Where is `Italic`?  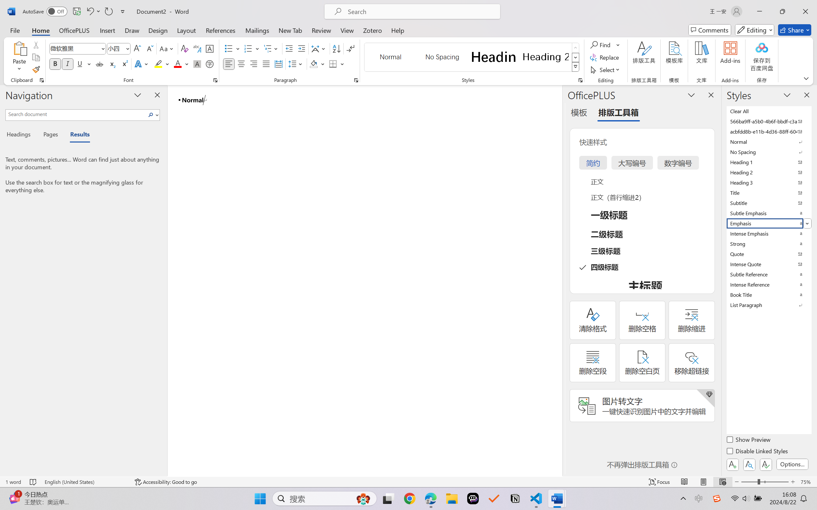 Italic is located at coordinates (68, 64).